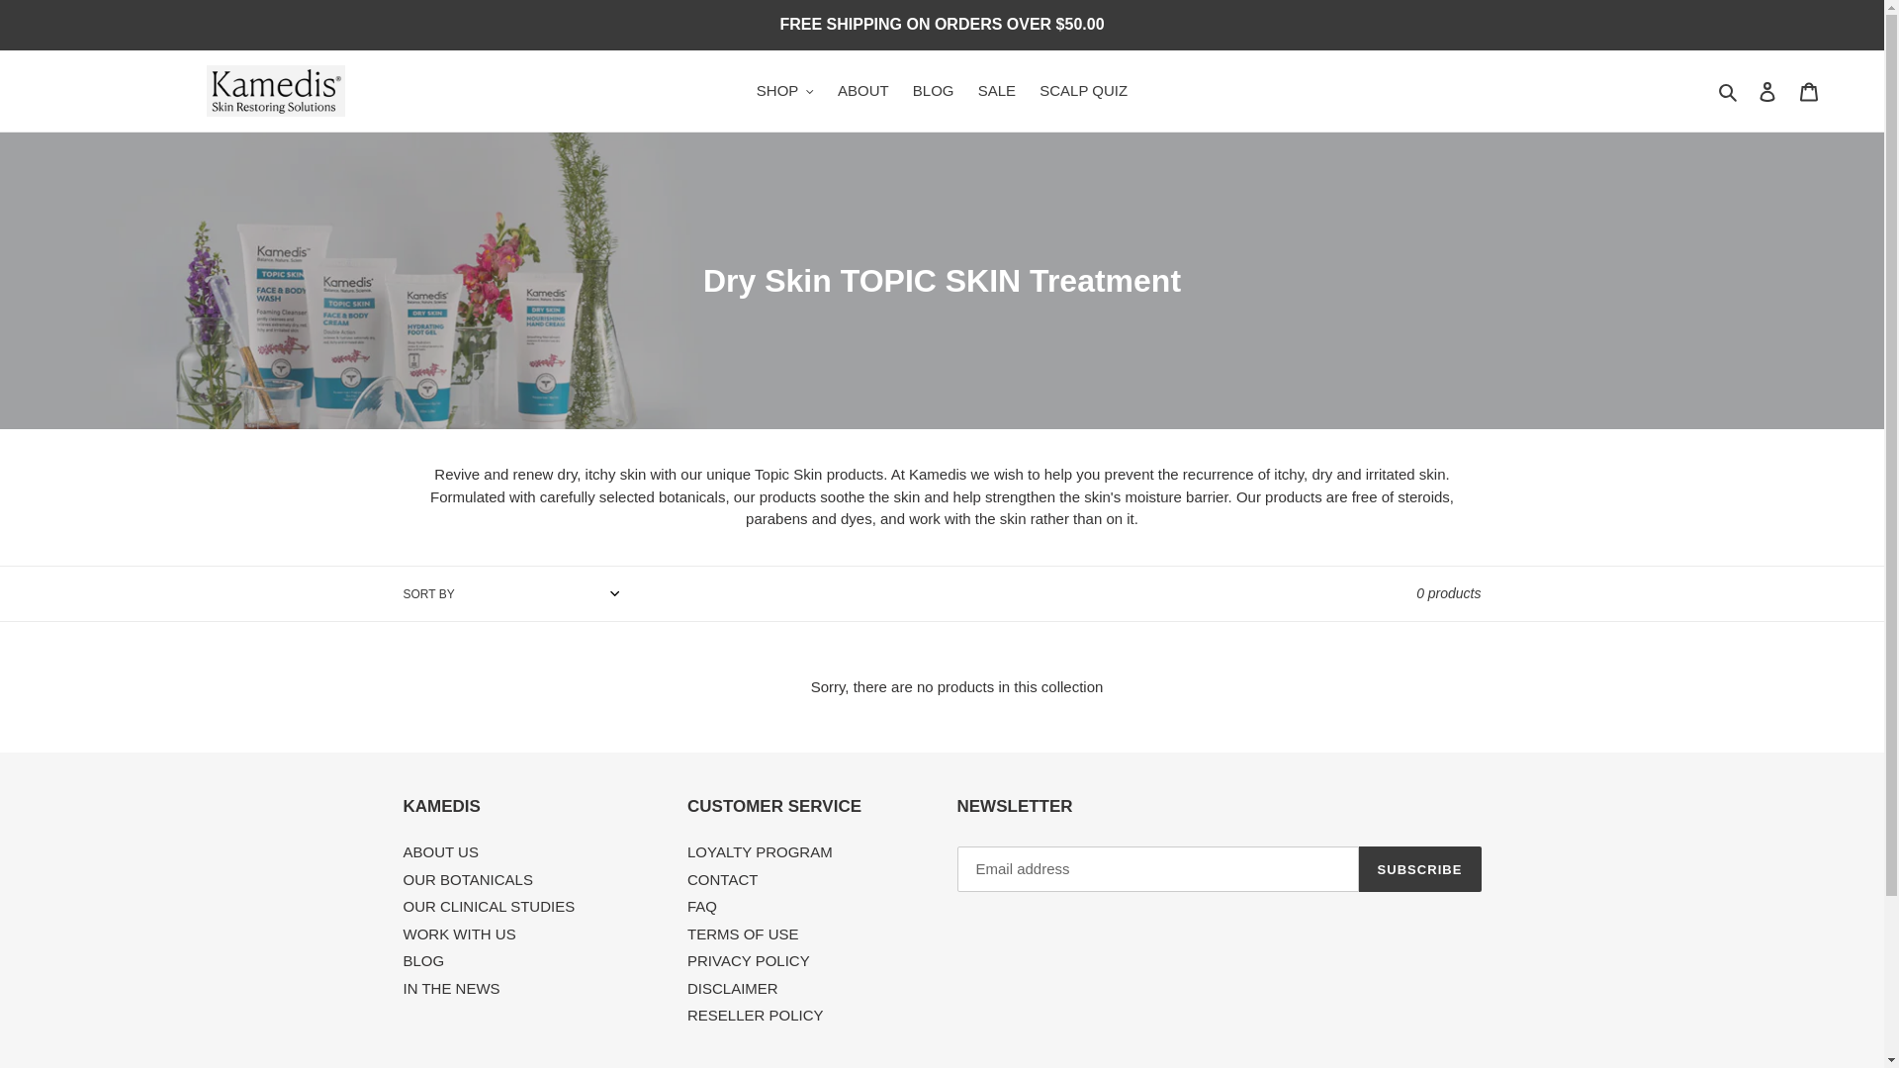  What do you see at coordinates (1767, 91) in the screenshot?
I see `Log in` at bounding box center [1767, 91].